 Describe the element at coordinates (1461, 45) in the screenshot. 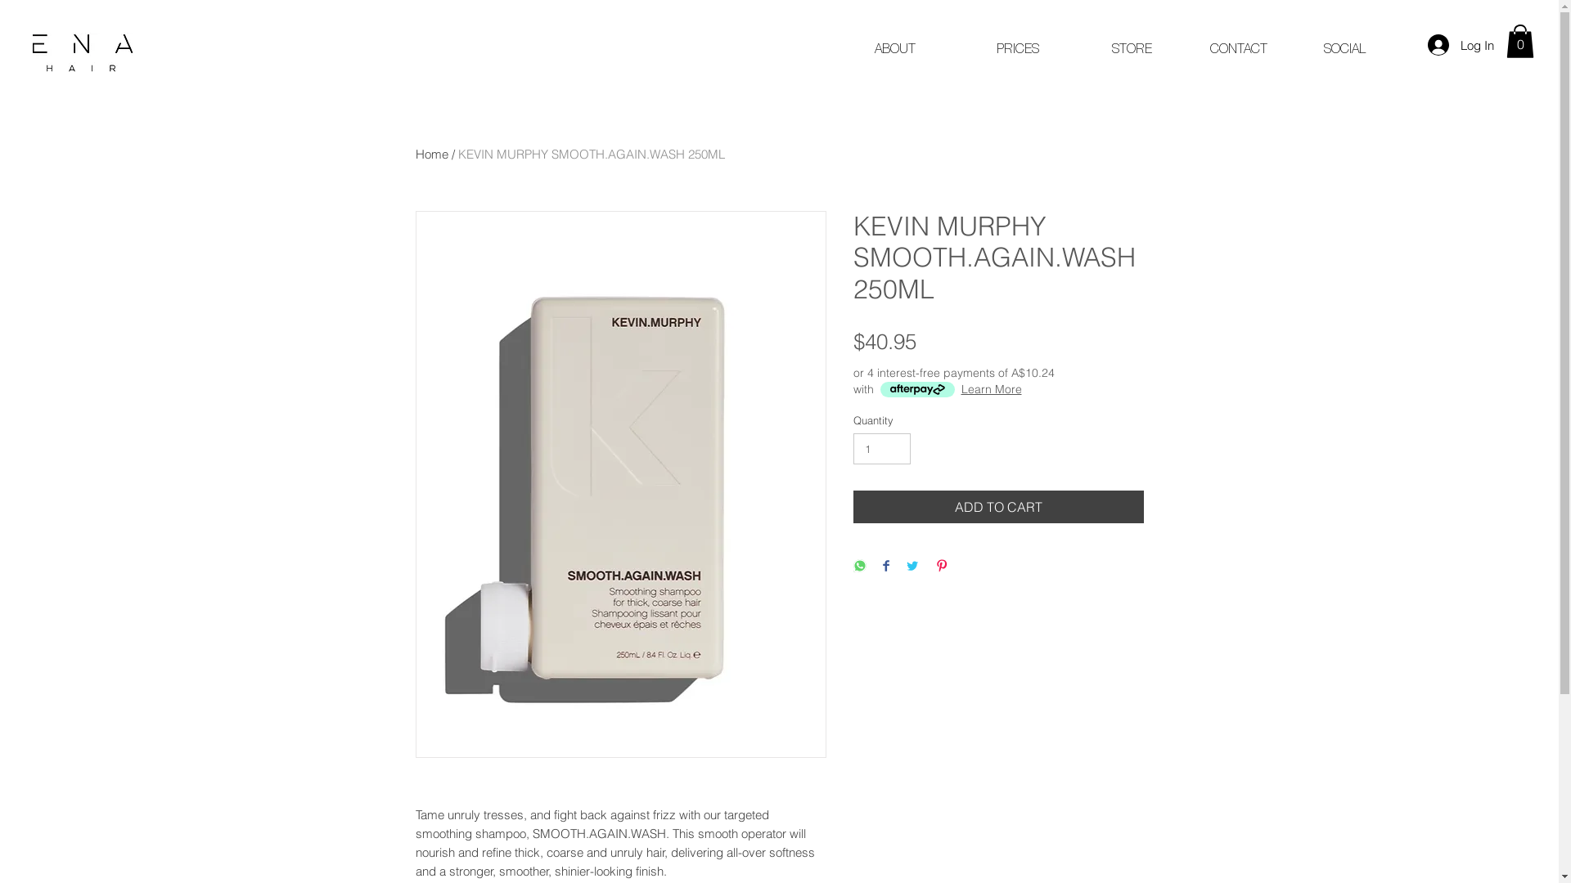

I see `Log In` at that location.